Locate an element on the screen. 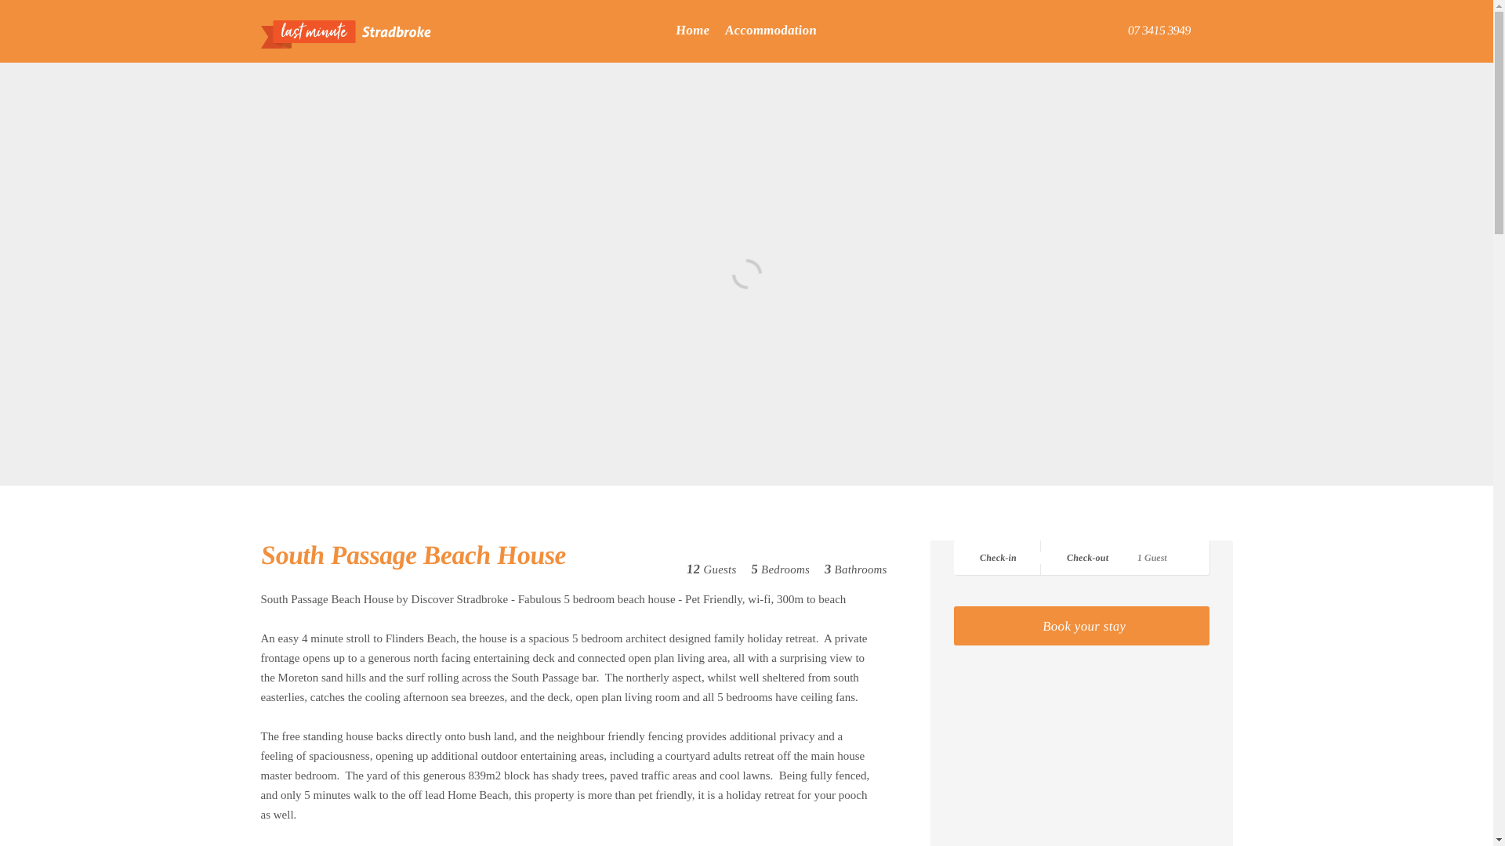 Image resolution: width=1505 pixels, height=846 pixels. Facebook is located at coordinates (1204, 22).